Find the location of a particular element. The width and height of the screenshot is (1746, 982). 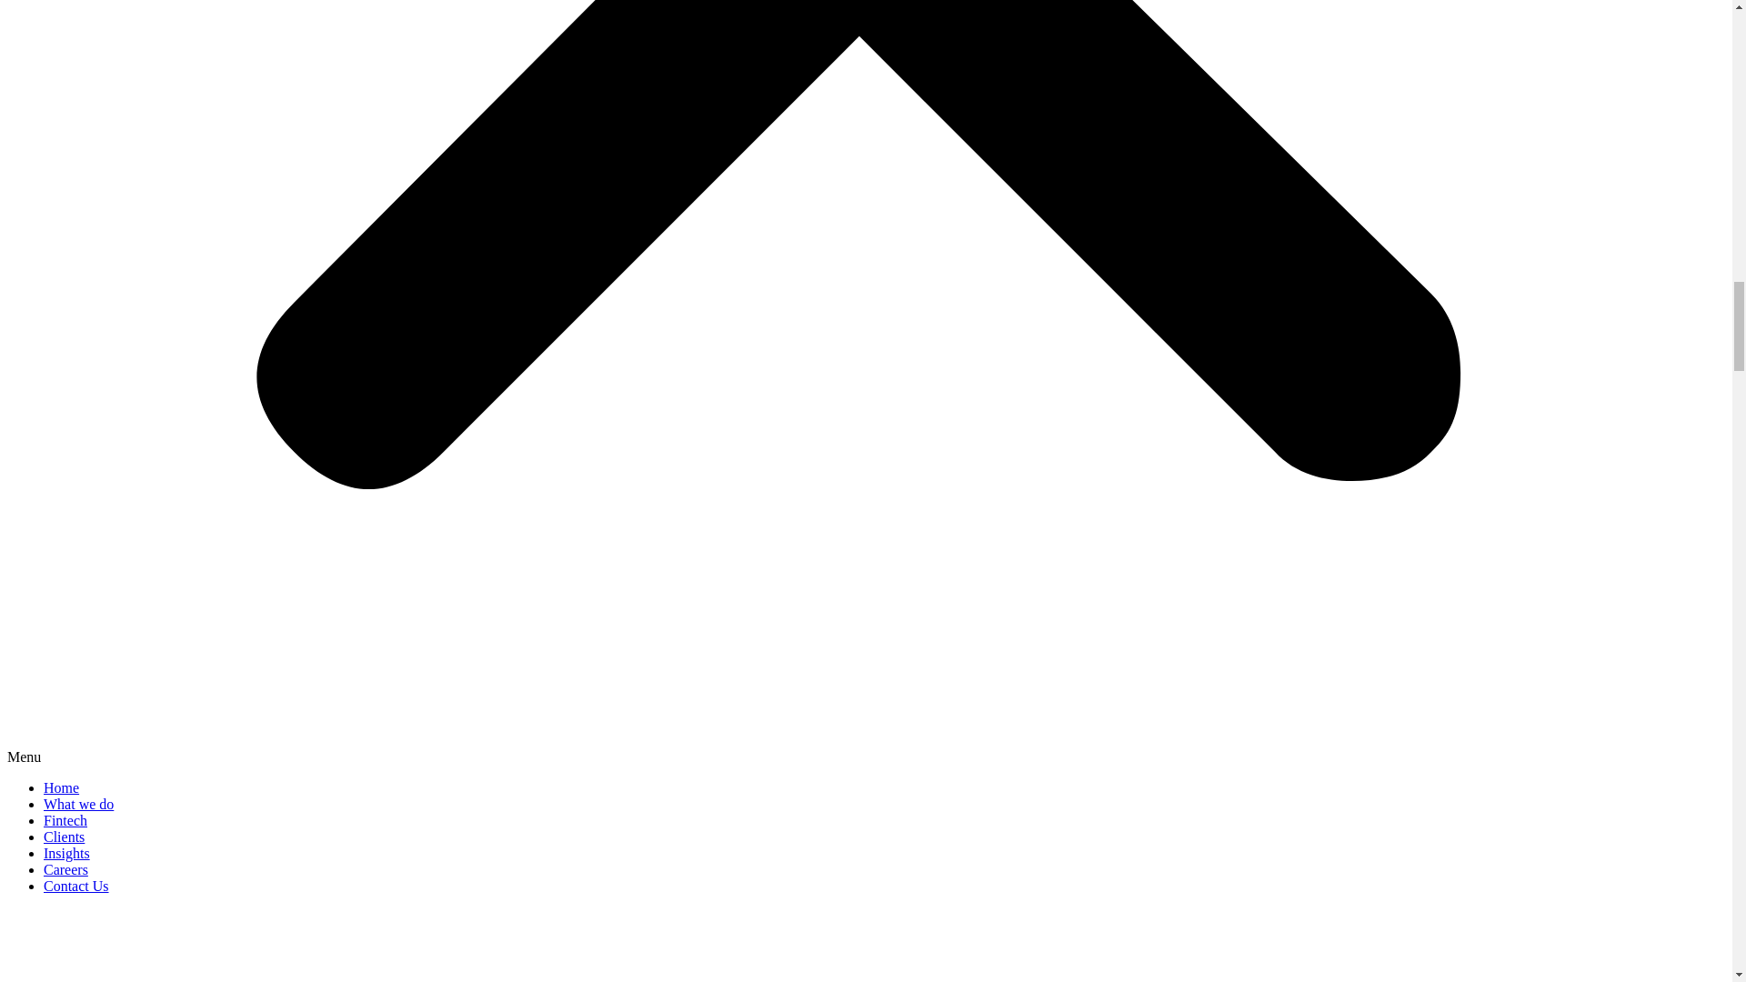

Clients is located at coordinates (64, 837).